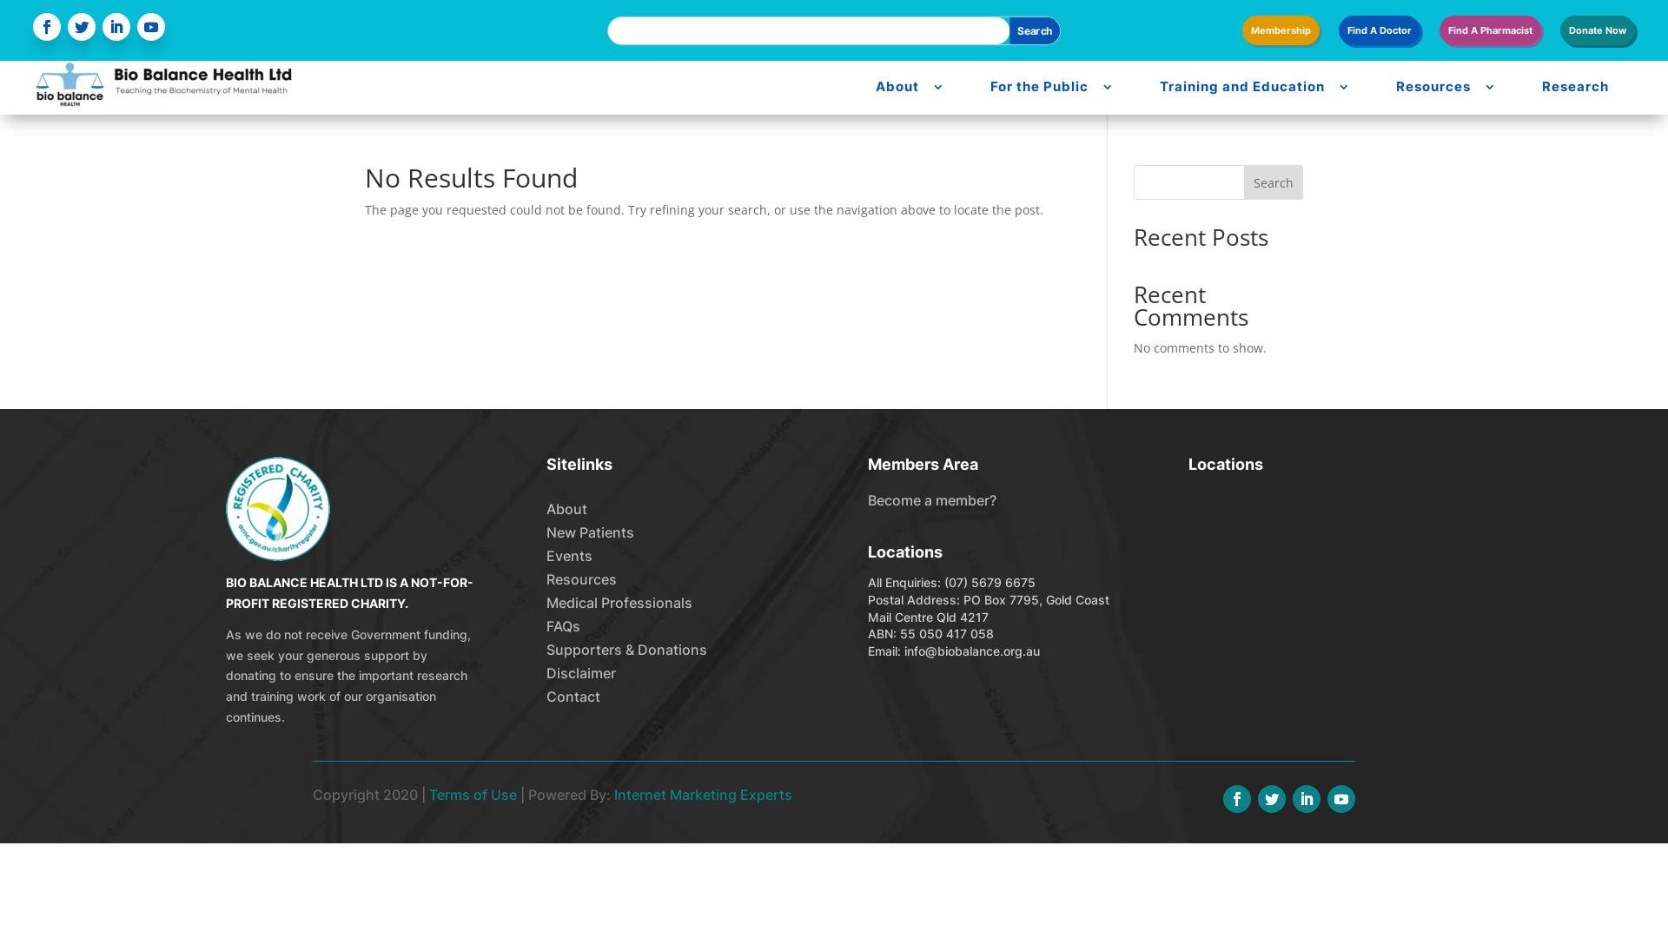  Describe the element at coordinates (573, 697) in the screenshot. I see `Contact` at that location.